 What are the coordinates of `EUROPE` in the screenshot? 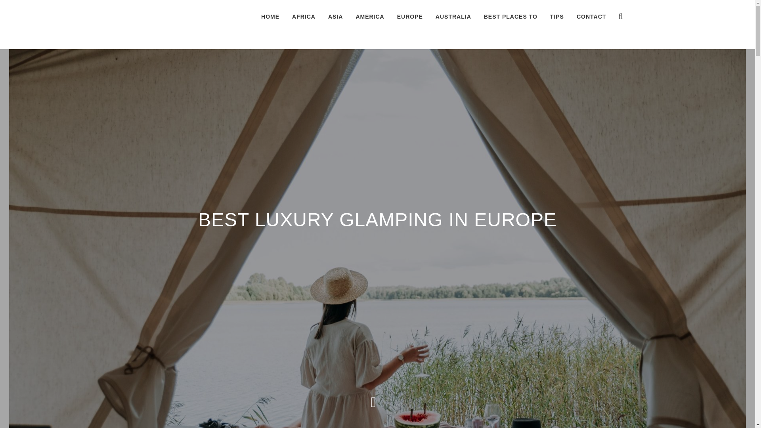 It's located at (410, 17).